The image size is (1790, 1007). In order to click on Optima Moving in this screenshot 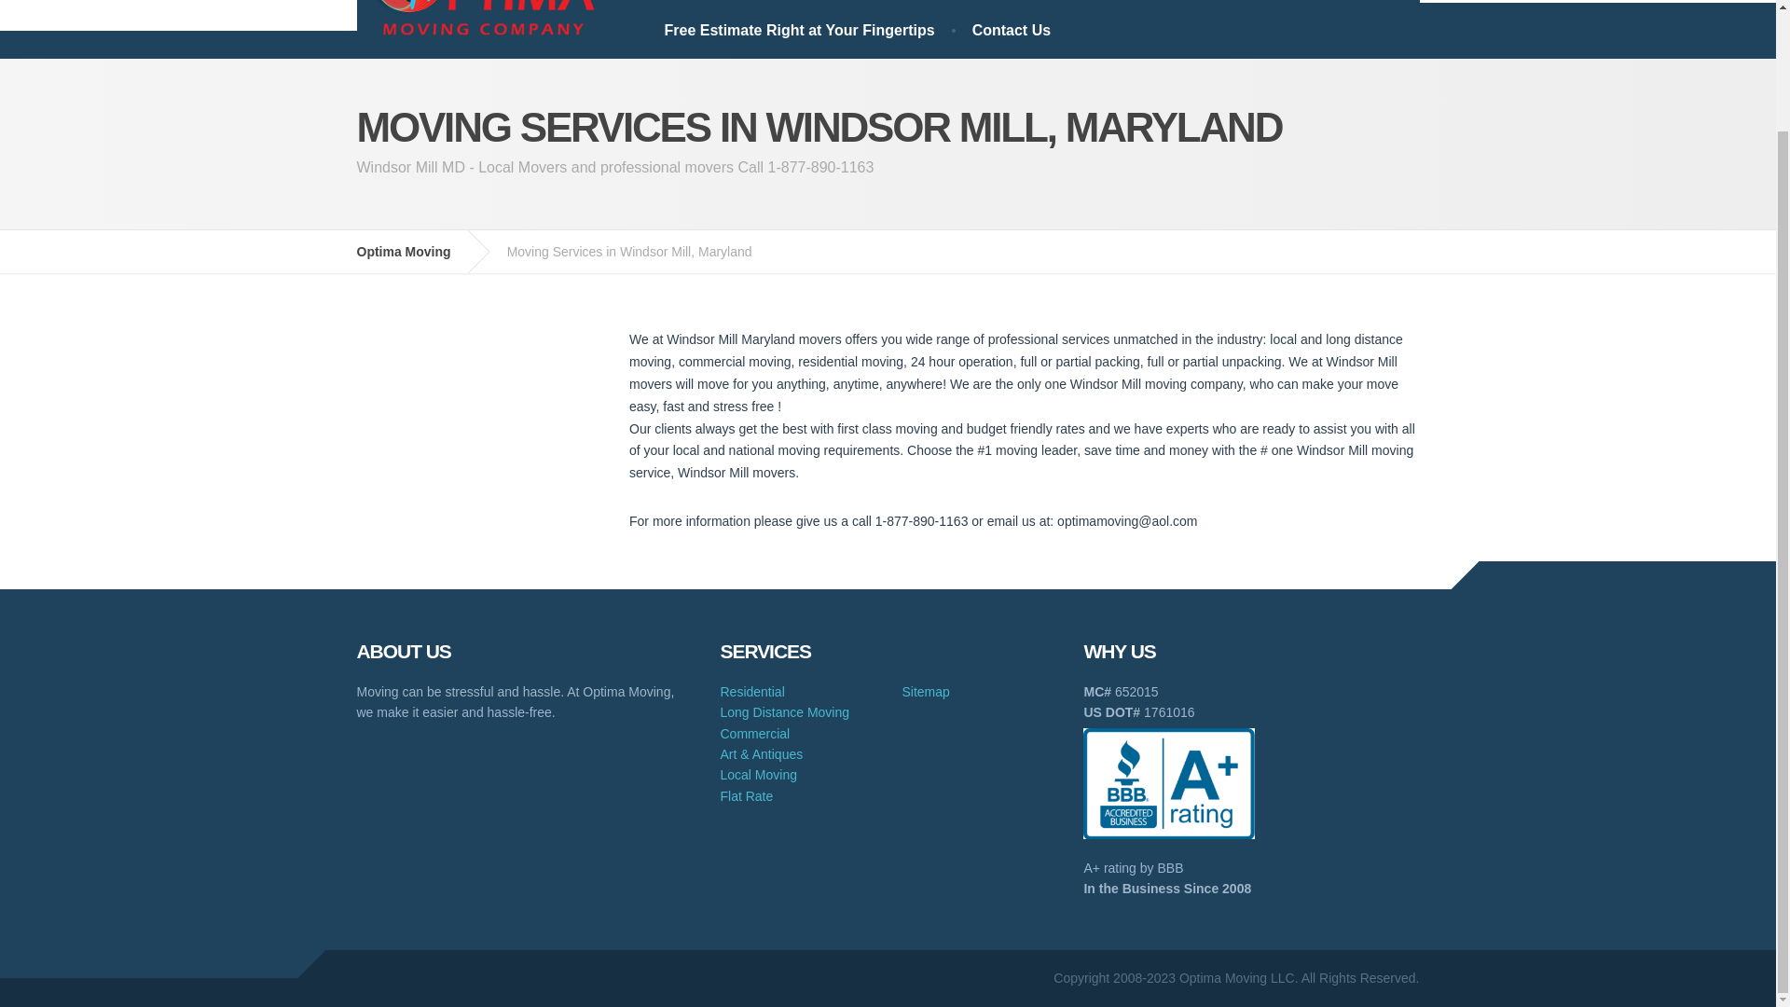, I will do `click(417, 252)`.